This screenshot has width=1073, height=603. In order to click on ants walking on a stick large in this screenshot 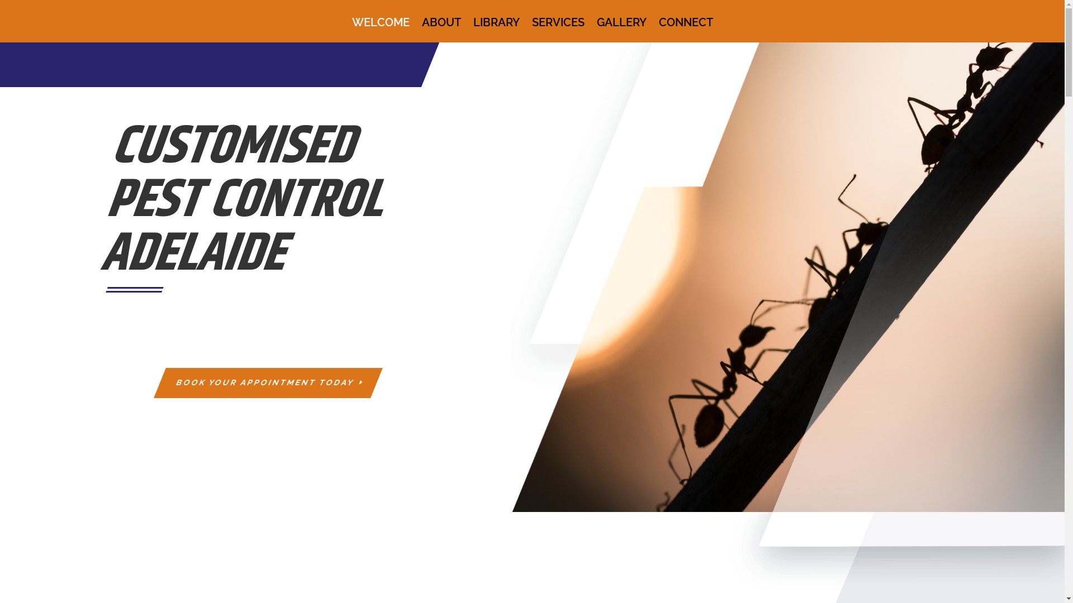, I will do `click(788, 277)`.